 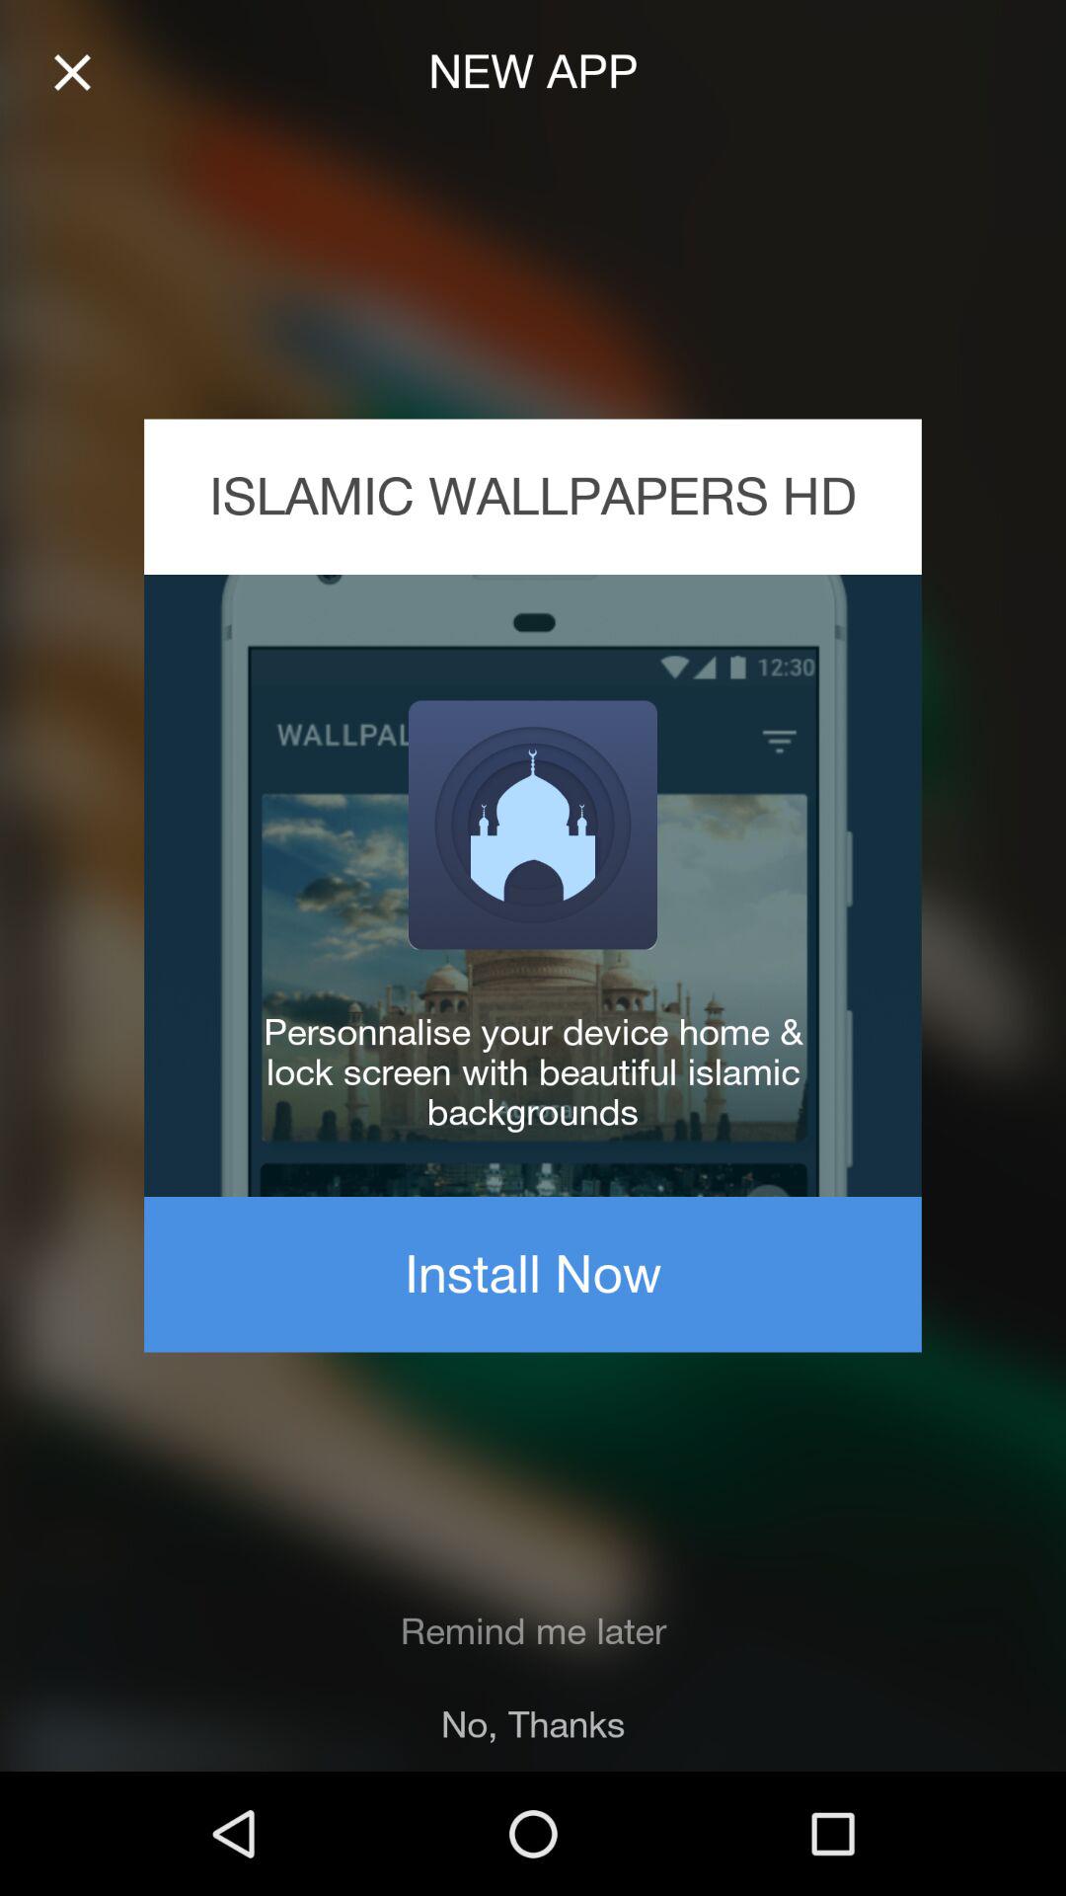 What do you see at coordinates (533, 1631) in the screenshot?
I see `launch remind me later` at bounding box center [533, 1631].